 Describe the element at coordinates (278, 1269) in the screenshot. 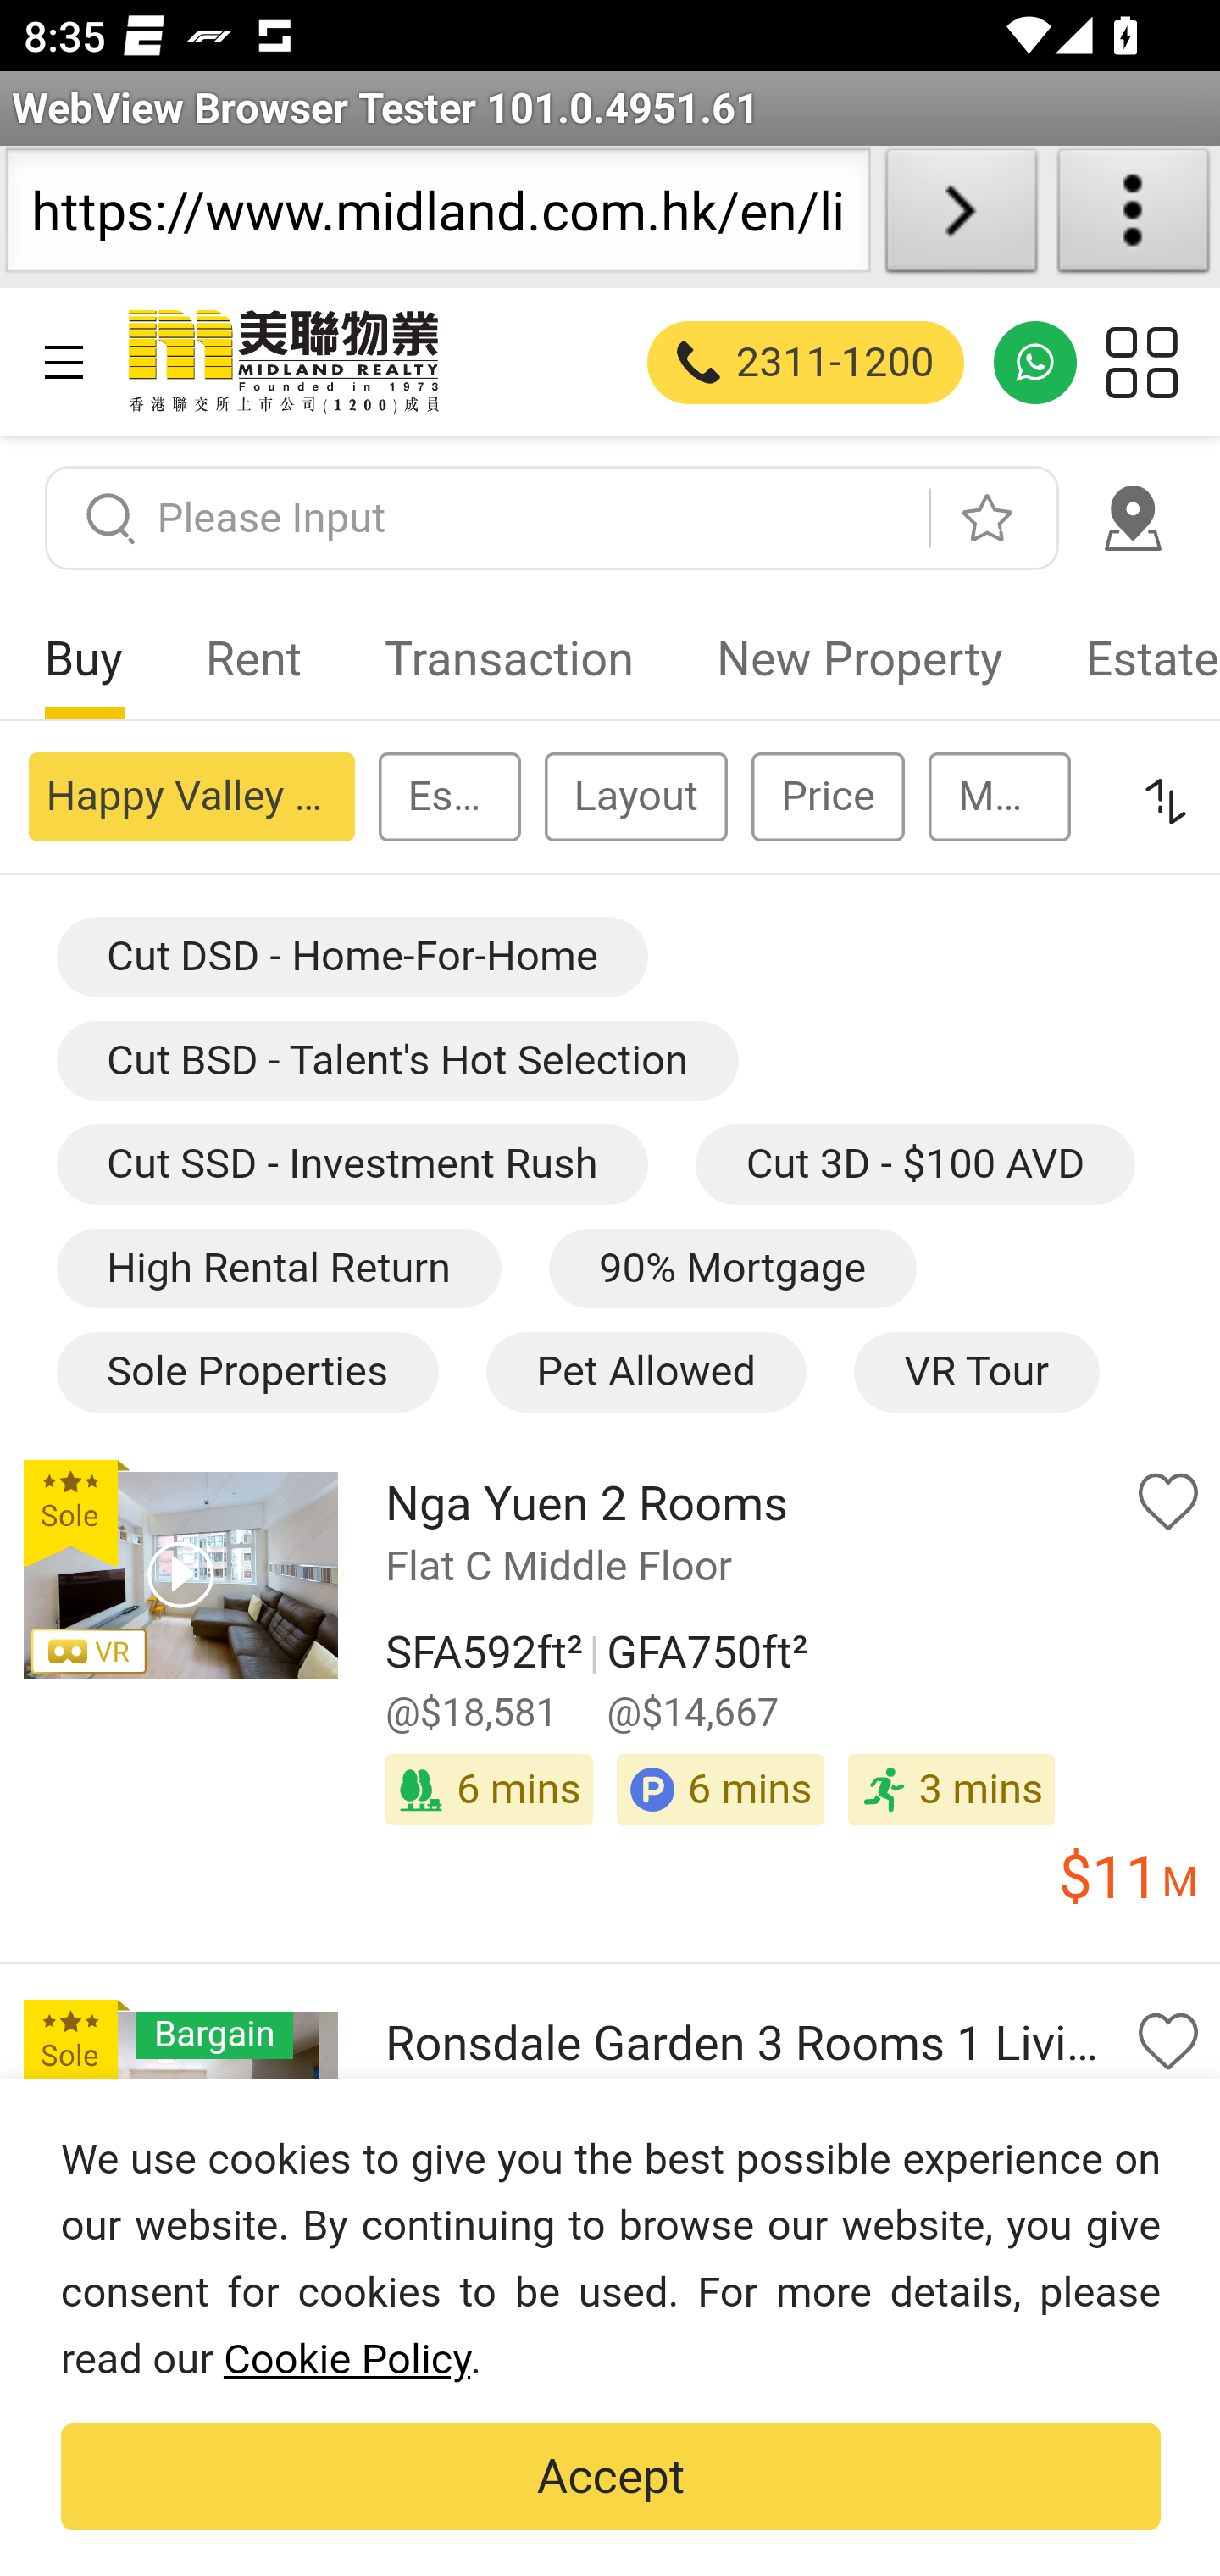

I see `High Rental Return` at that location.